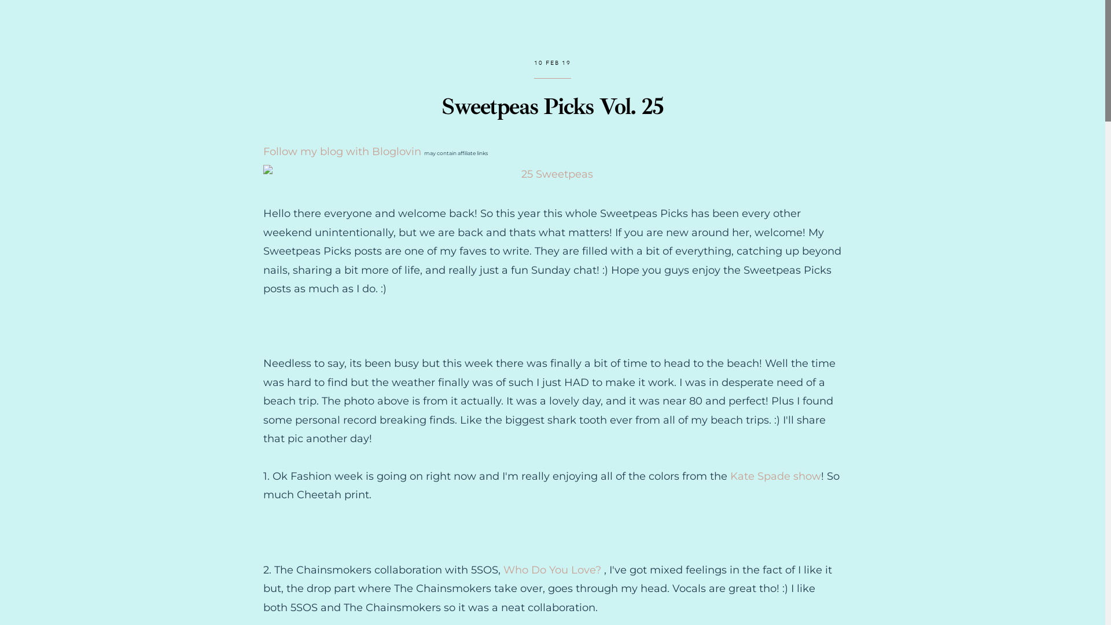 This screenshot has height=625, width=1111. What do you see at coordinates (551, 570) in the screenshot?
I see `Who Do You Love?` at bounding box center [551, 570].